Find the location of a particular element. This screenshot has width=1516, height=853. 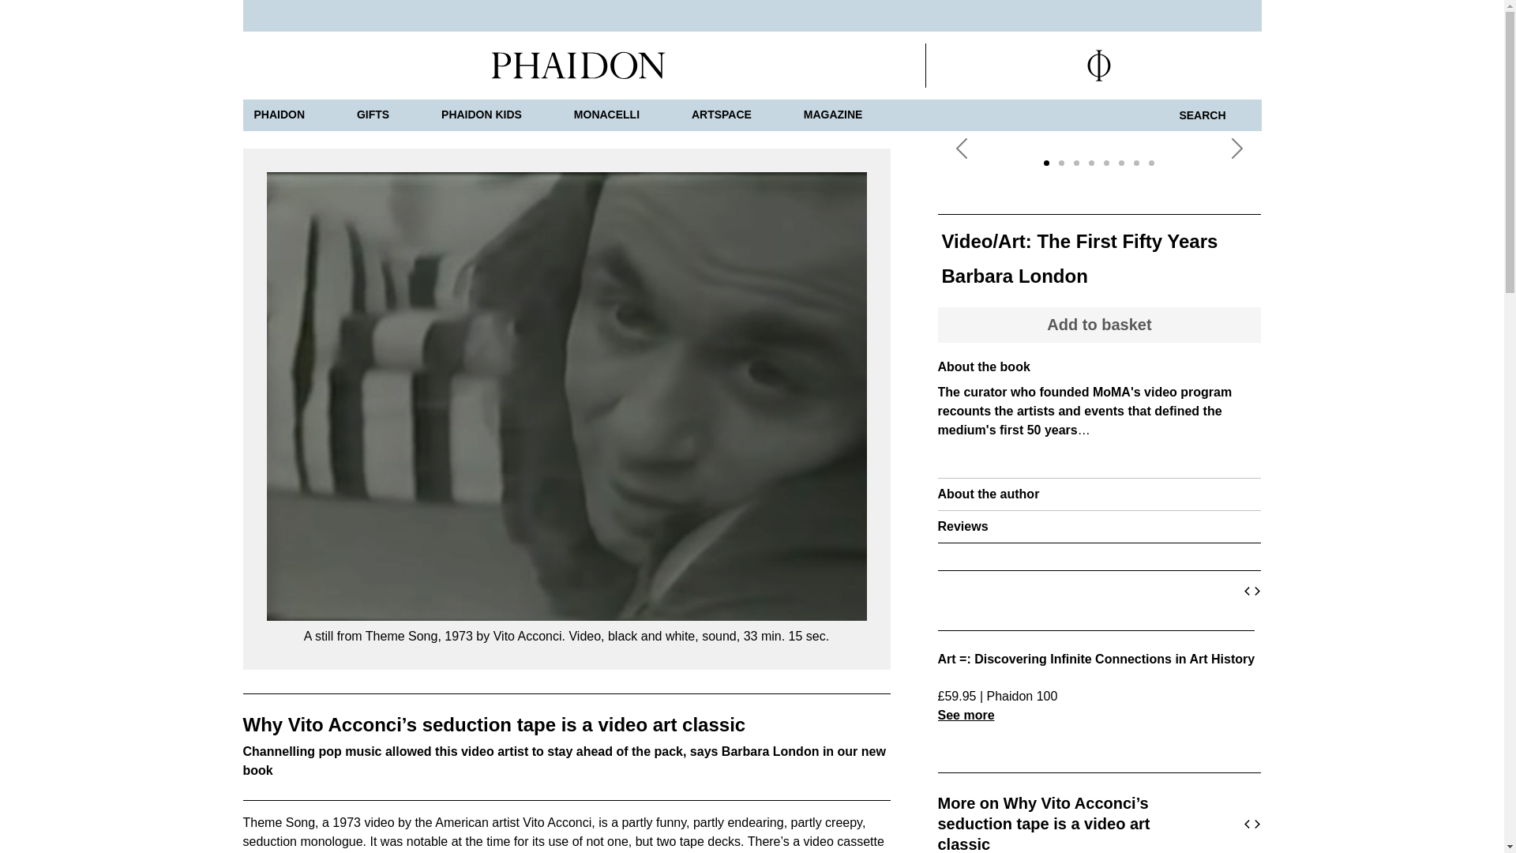

PHAIDON KIDS is located at coordinates (482, 115).